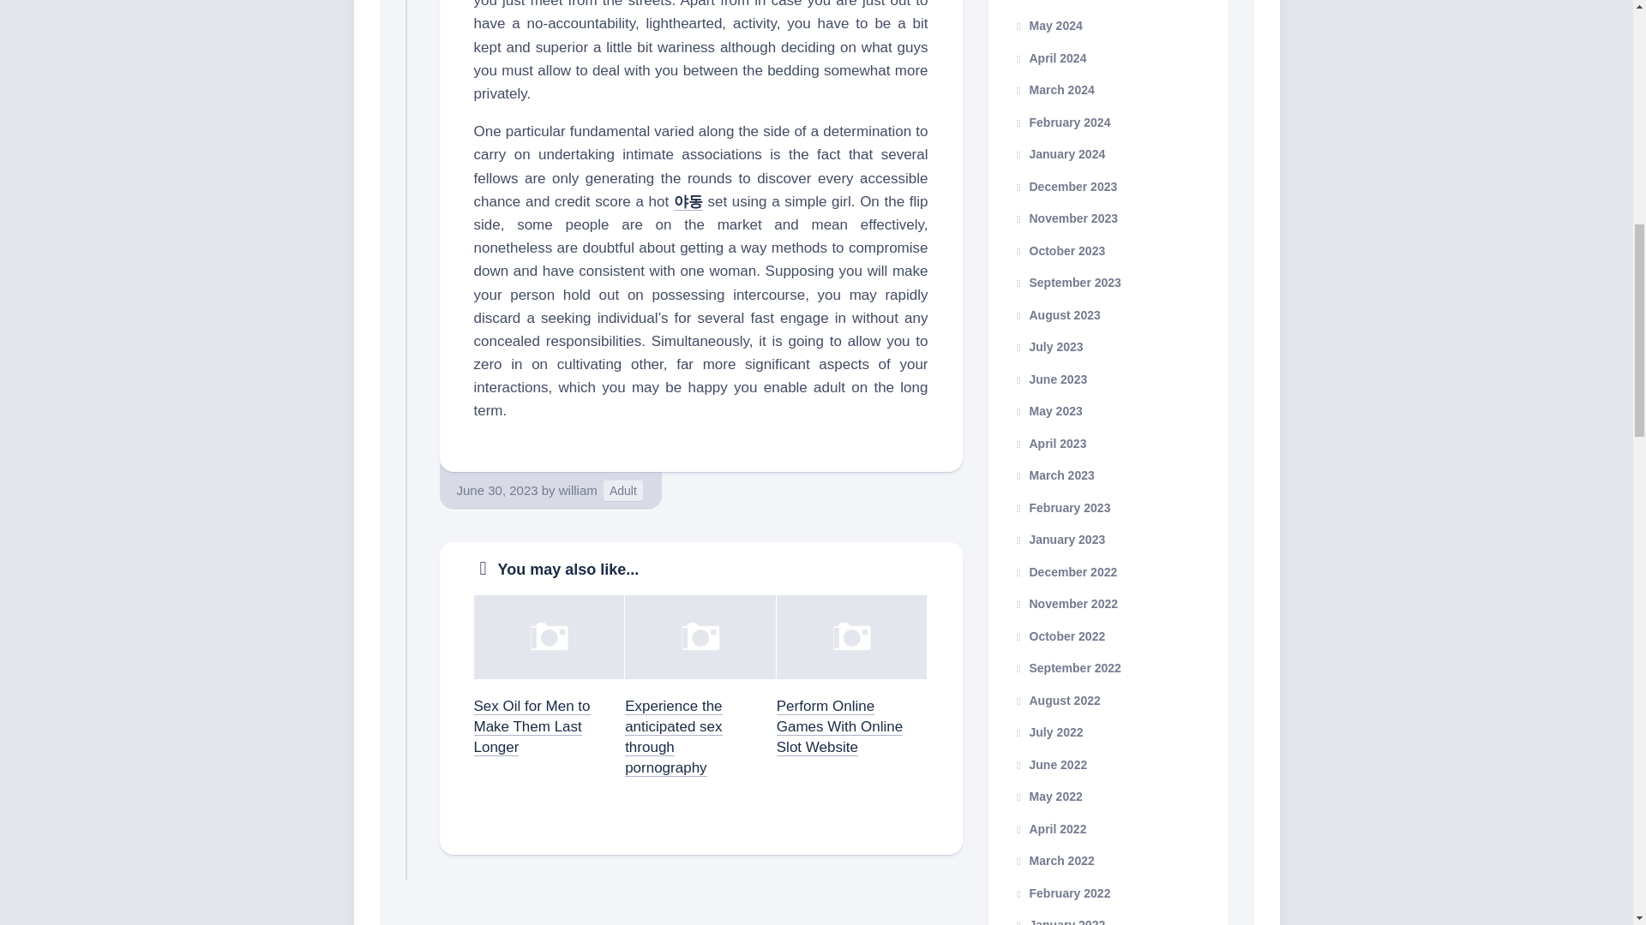  Describe the element at coordinates (578, 490) in the screenshot. I see `william` at that location.